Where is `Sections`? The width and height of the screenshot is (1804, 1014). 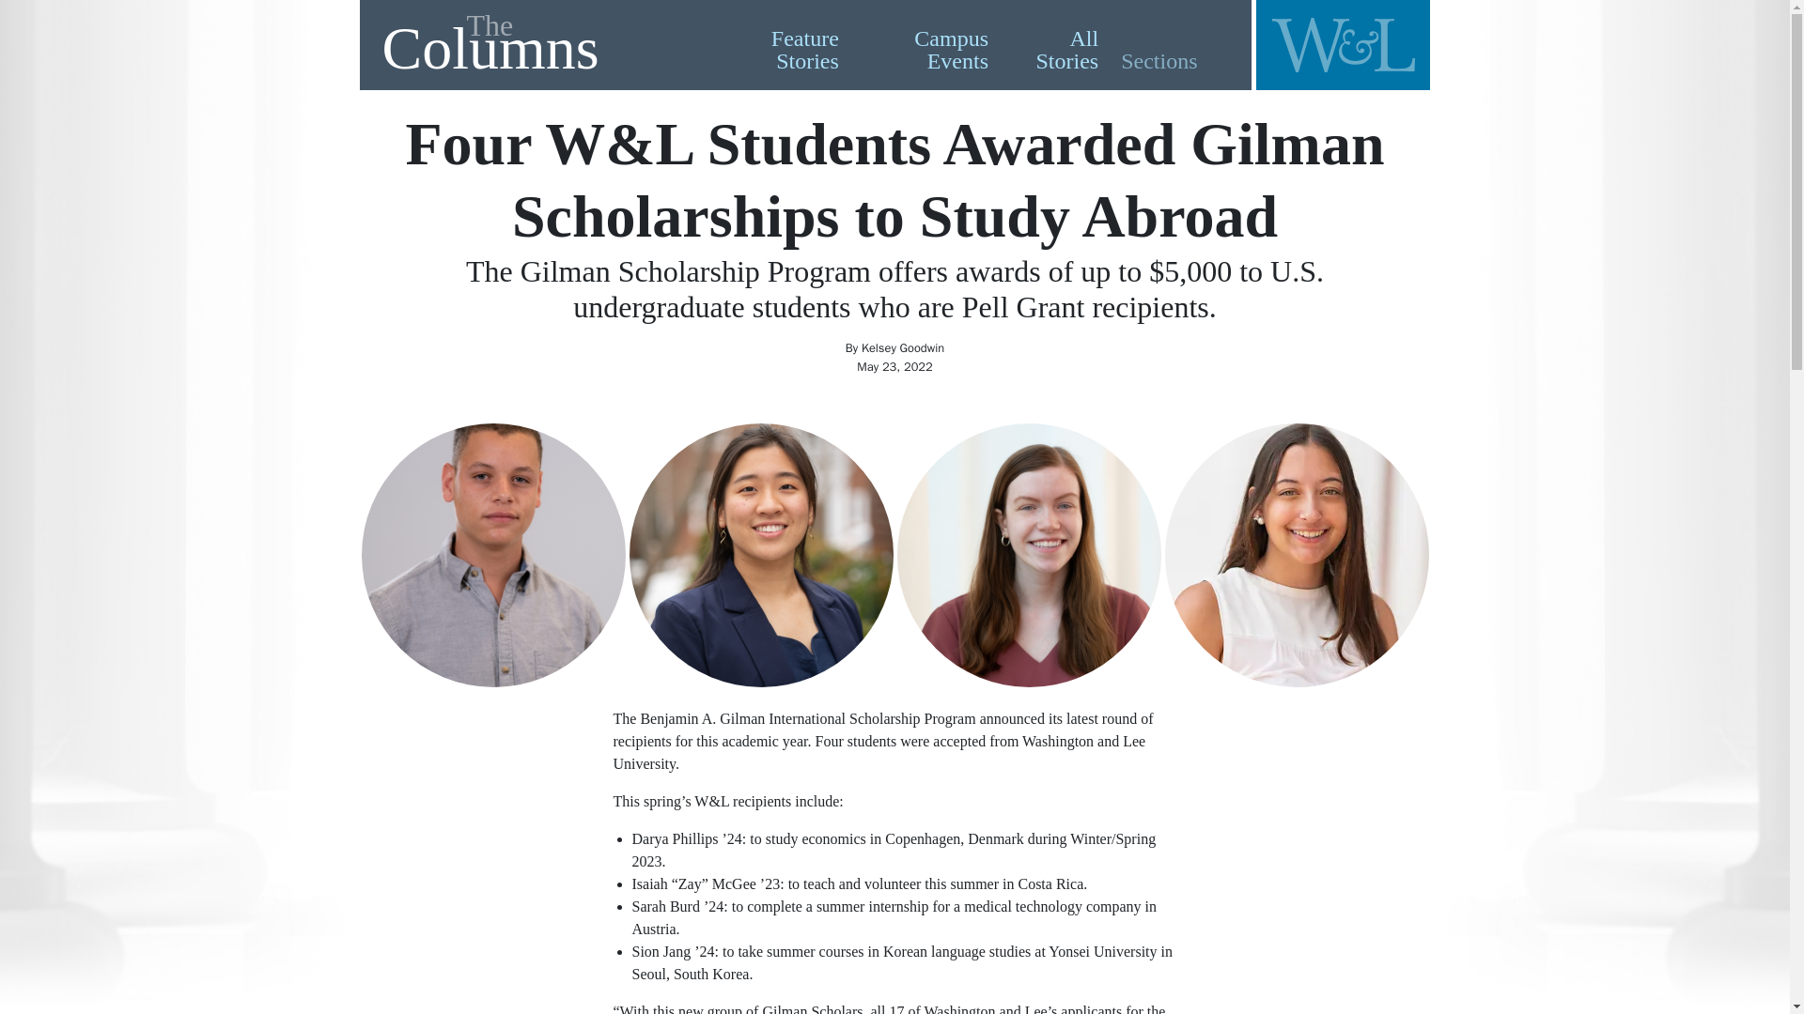 Sections is located at coordinates (537, 45).